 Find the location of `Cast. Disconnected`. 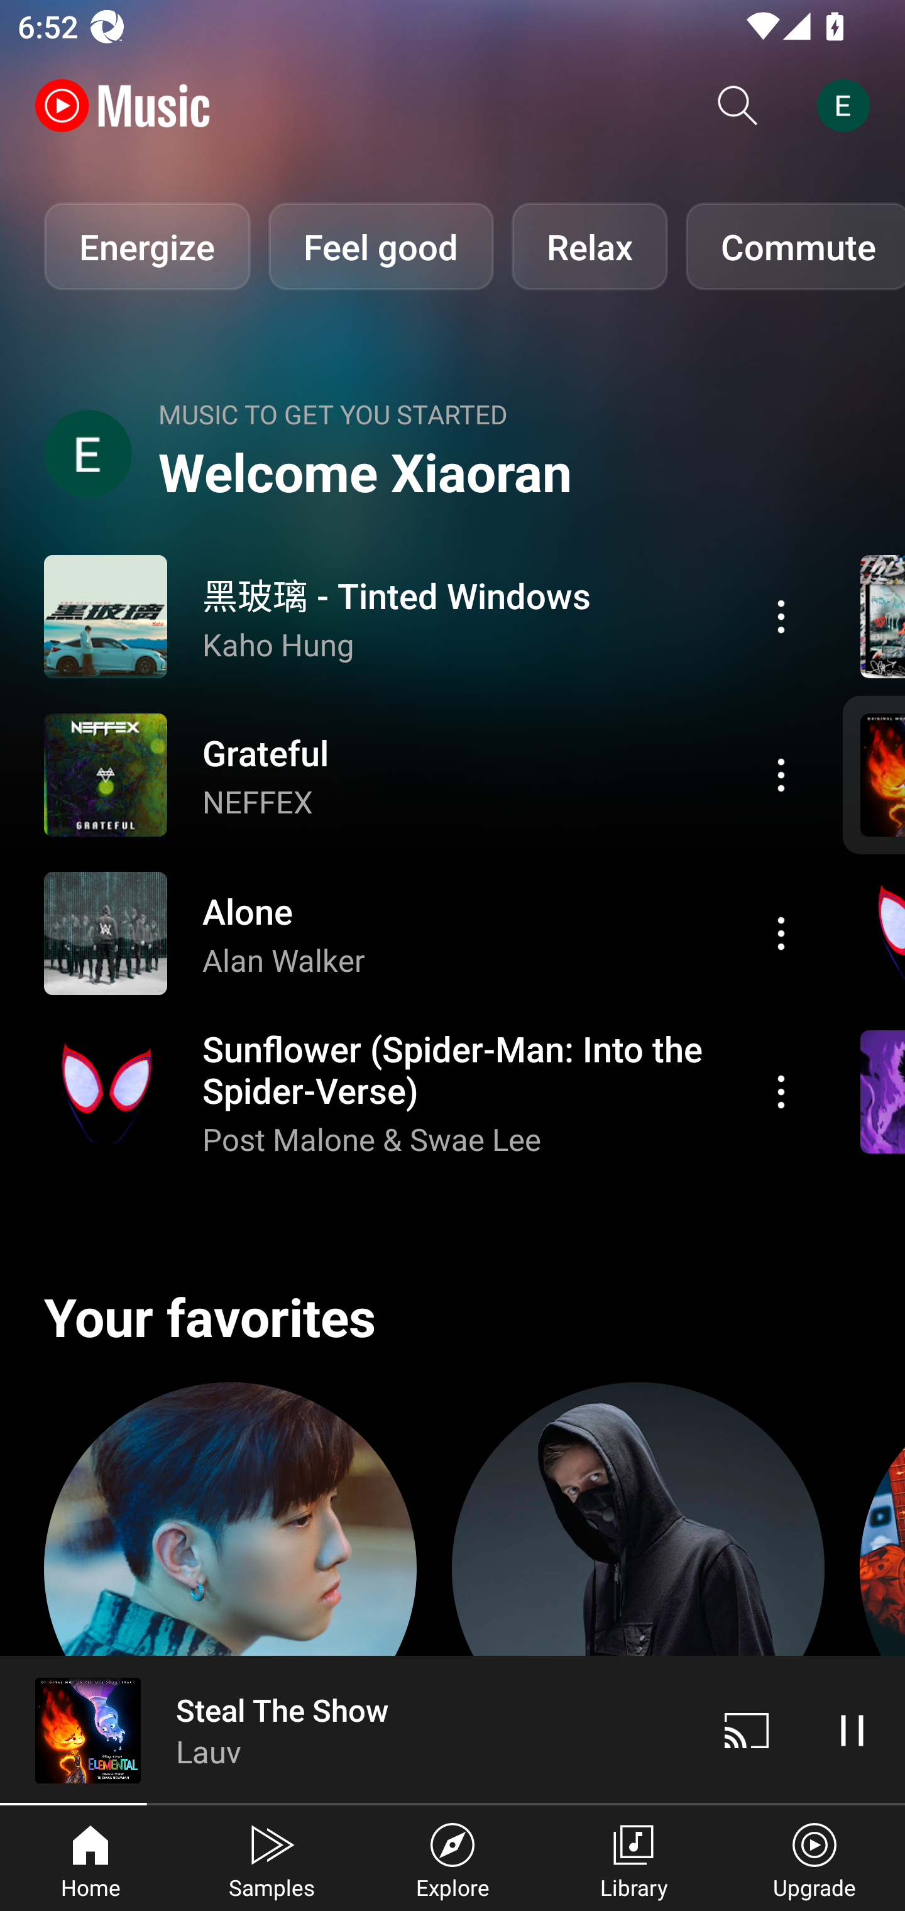

Cast. Disconnected is located at coordinates (747, 1730).